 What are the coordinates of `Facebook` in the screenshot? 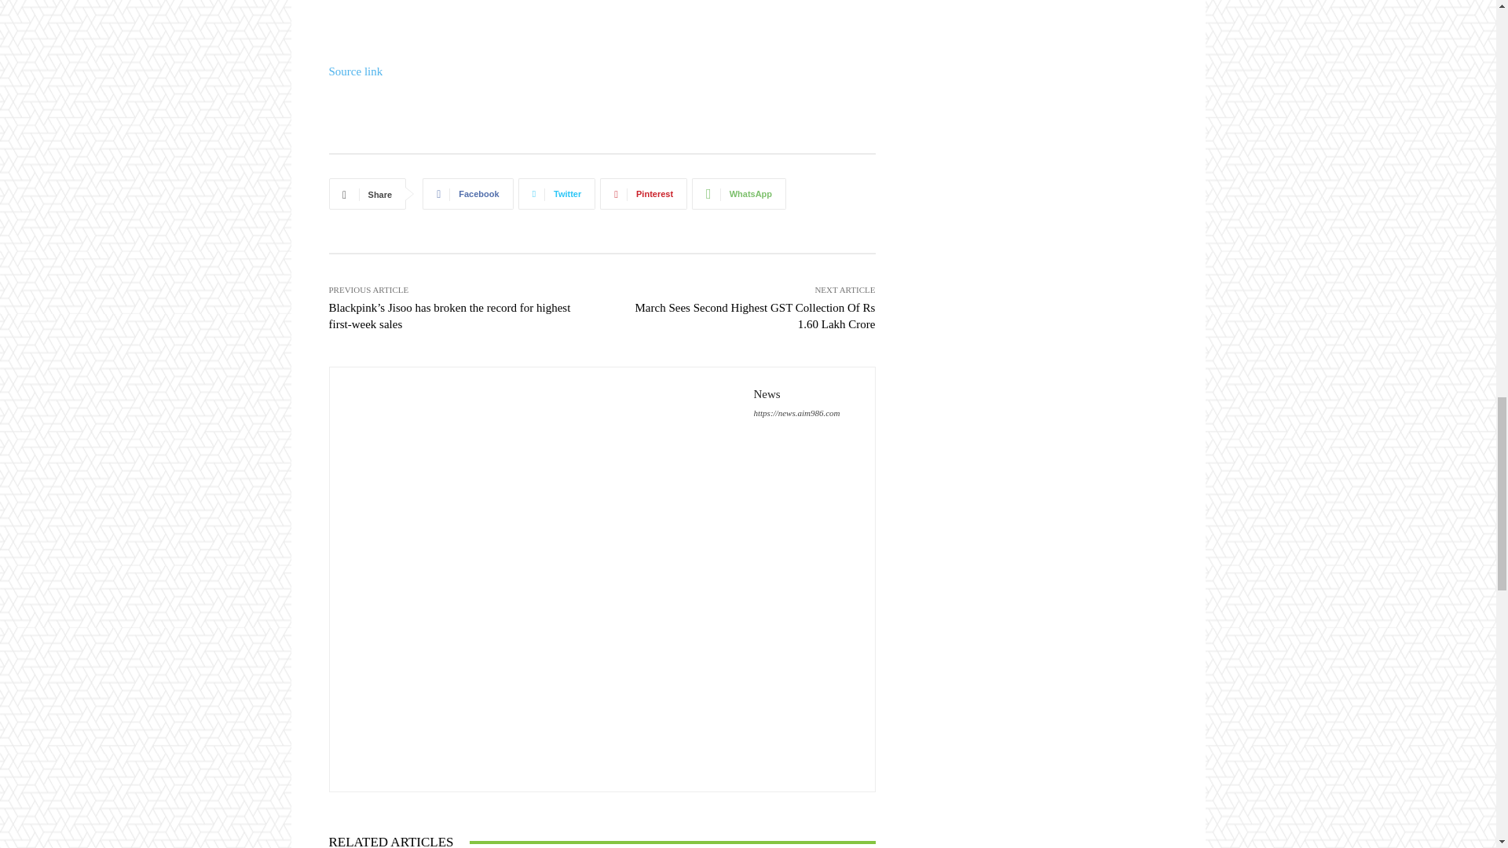 It's located at (467, 193).